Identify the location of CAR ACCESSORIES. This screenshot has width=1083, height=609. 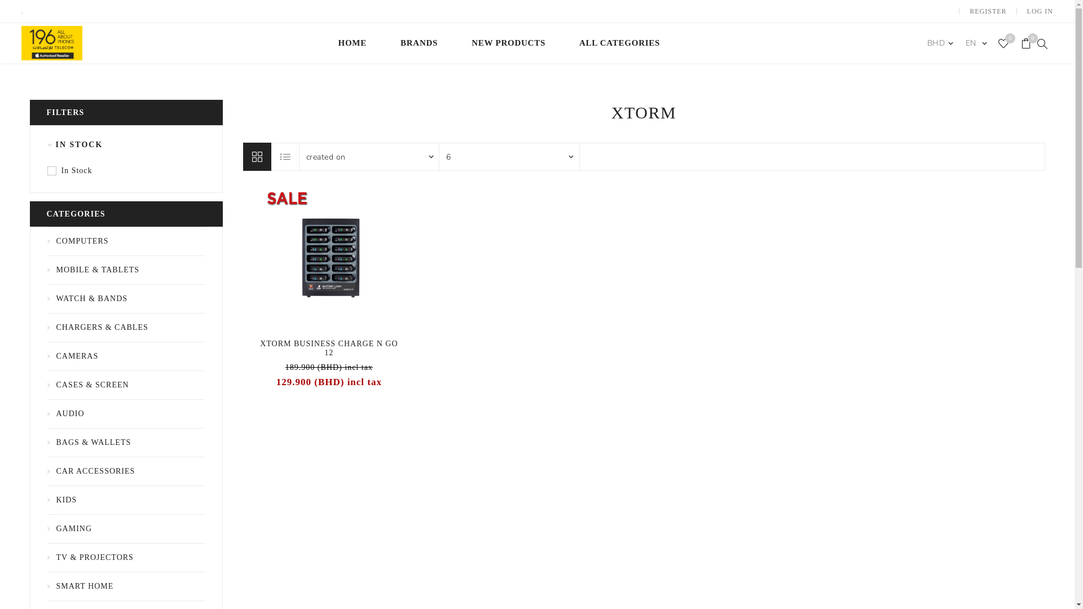
(126, 471).